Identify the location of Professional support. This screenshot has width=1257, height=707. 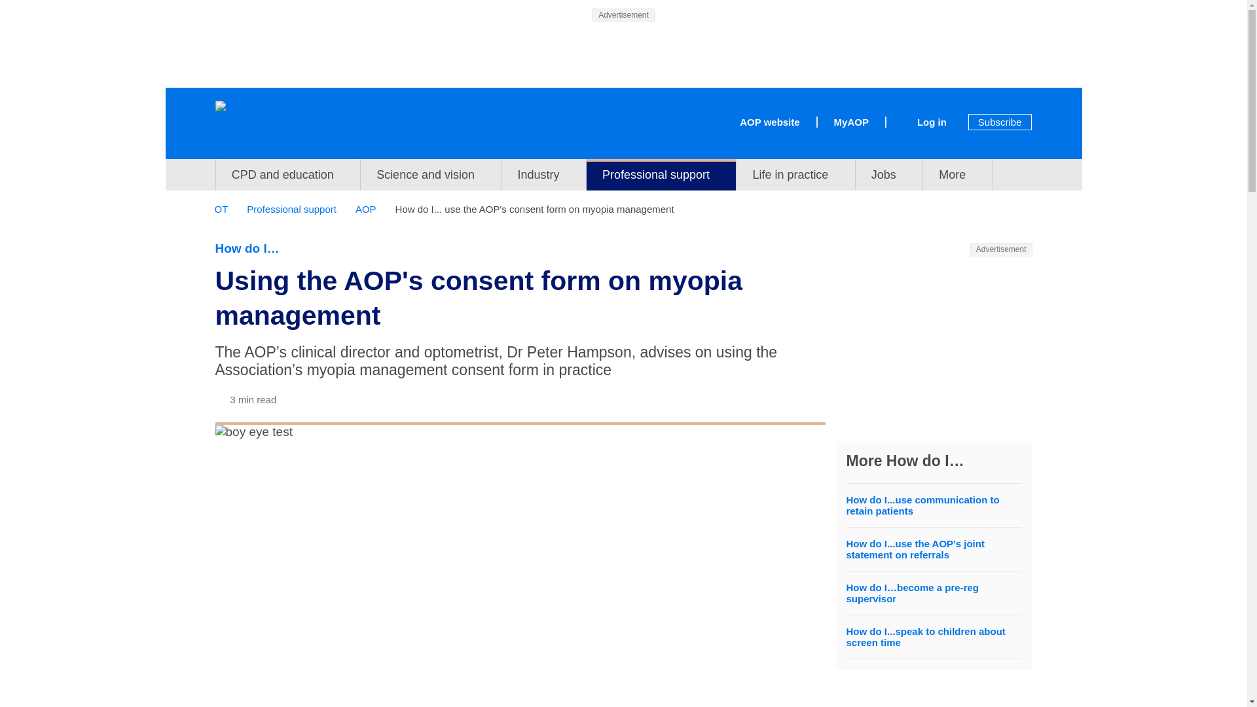
(296, 209).